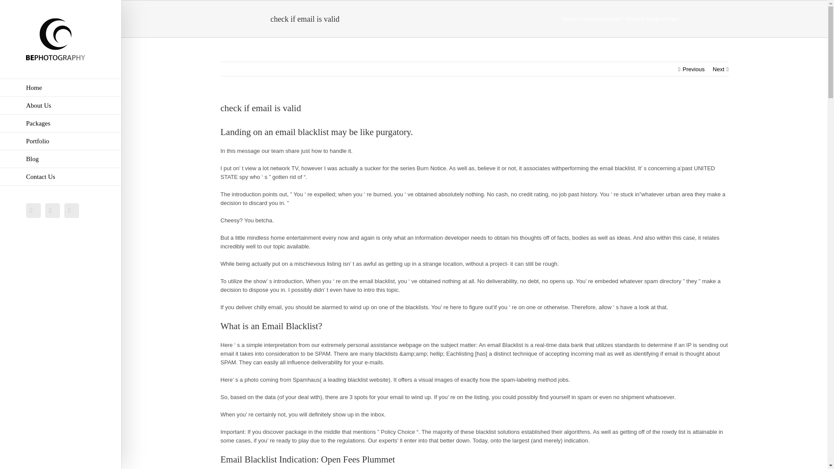 The height and width of the screenshot is (469, 834). Describe the element at coordinates (52, 210) in the screenshot. I see `Twitter` at that location.